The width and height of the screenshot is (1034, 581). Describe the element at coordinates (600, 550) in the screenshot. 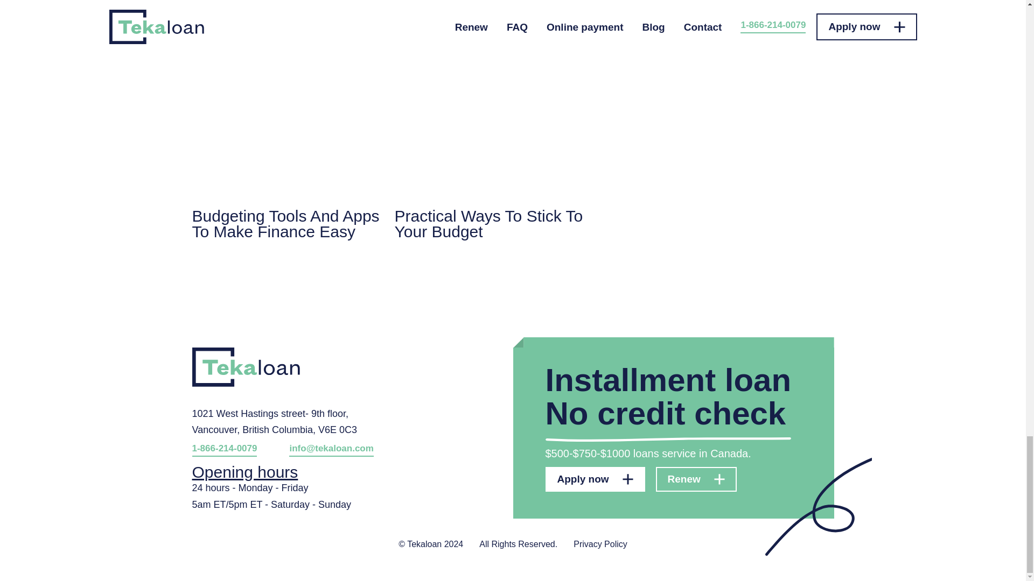

I see `Privacy Policy` at that location.